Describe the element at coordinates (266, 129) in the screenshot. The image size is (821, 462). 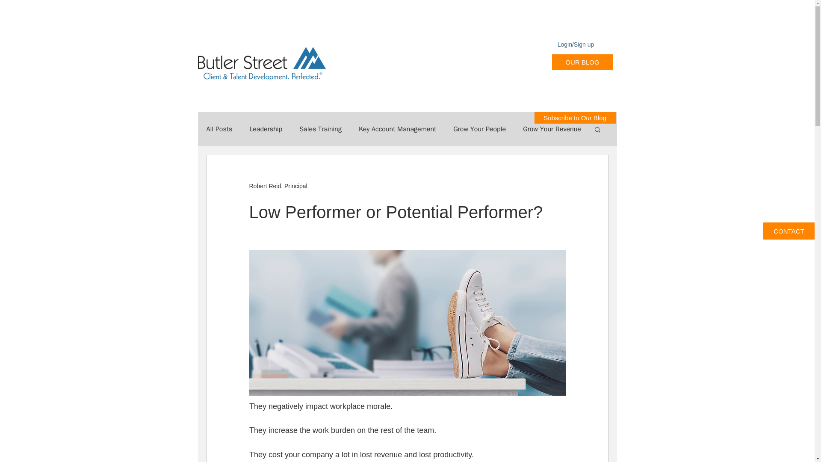
I see `Leadership` at that location.